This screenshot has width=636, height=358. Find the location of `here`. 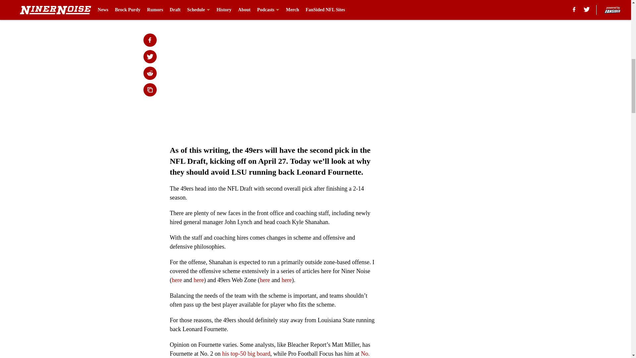

here is located at coordinates (177, 280).